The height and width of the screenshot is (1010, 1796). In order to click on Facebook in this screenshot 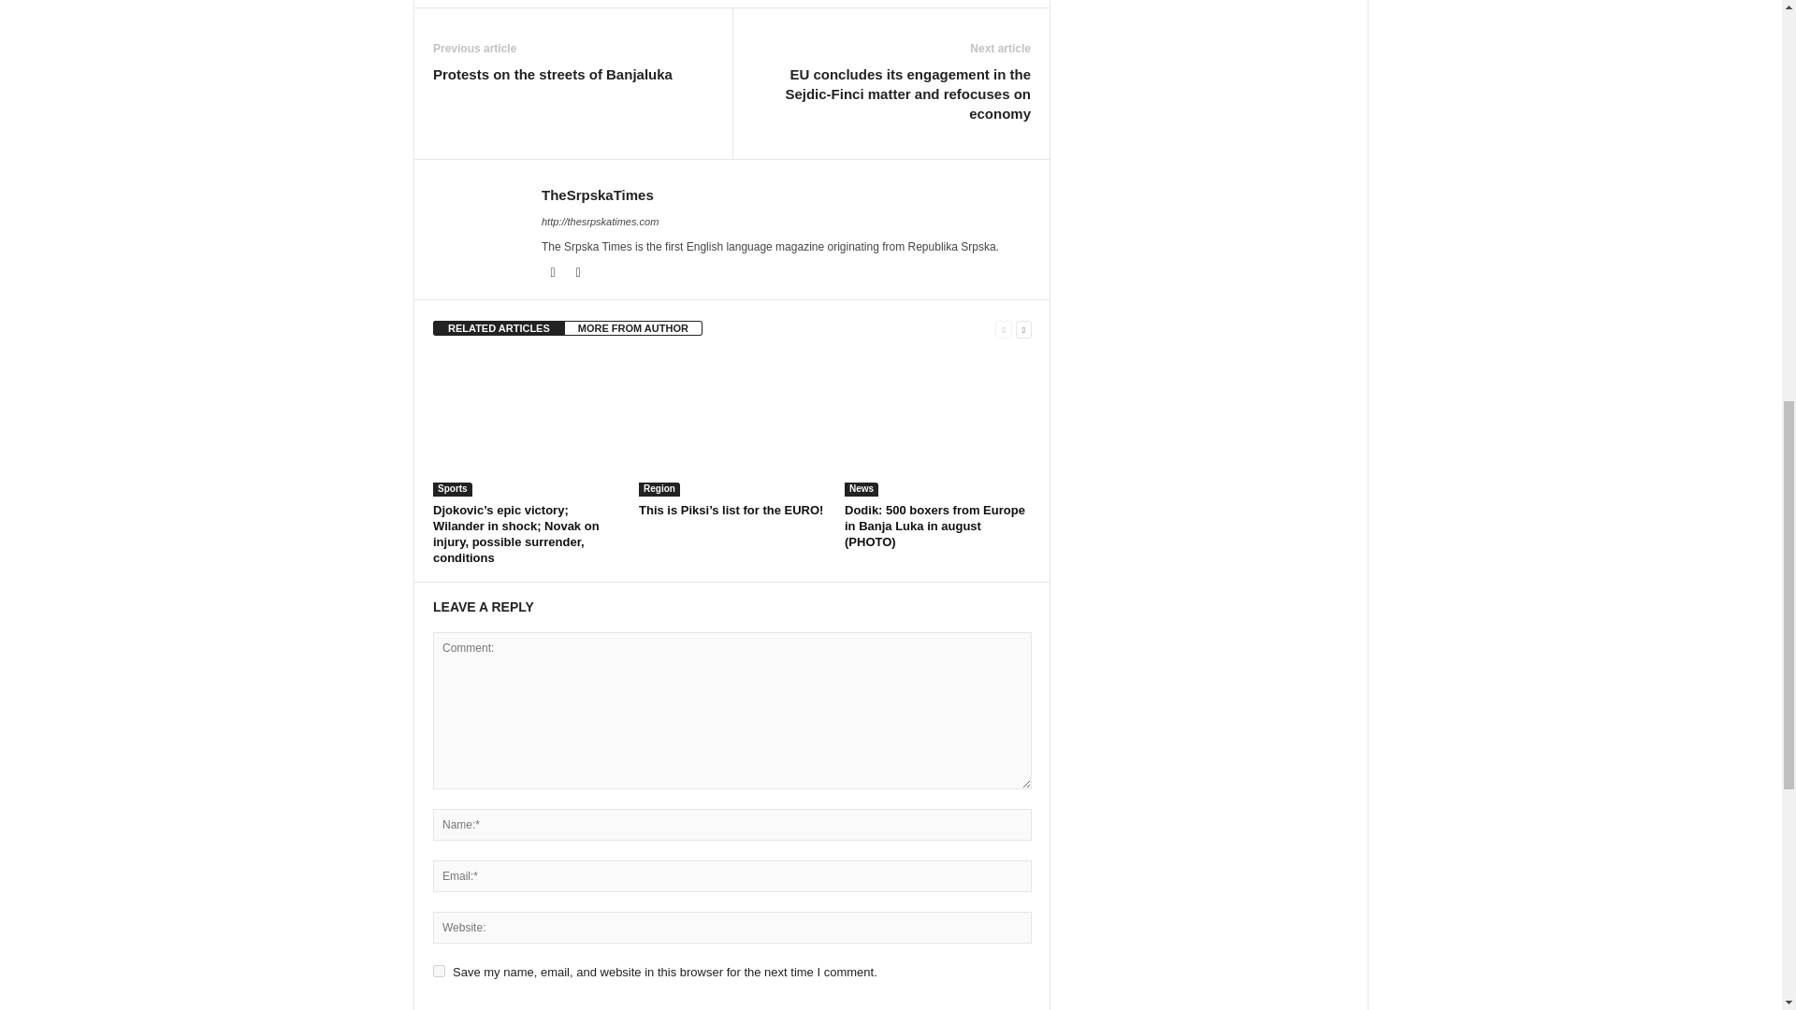, I will do `click(554, 273)`.